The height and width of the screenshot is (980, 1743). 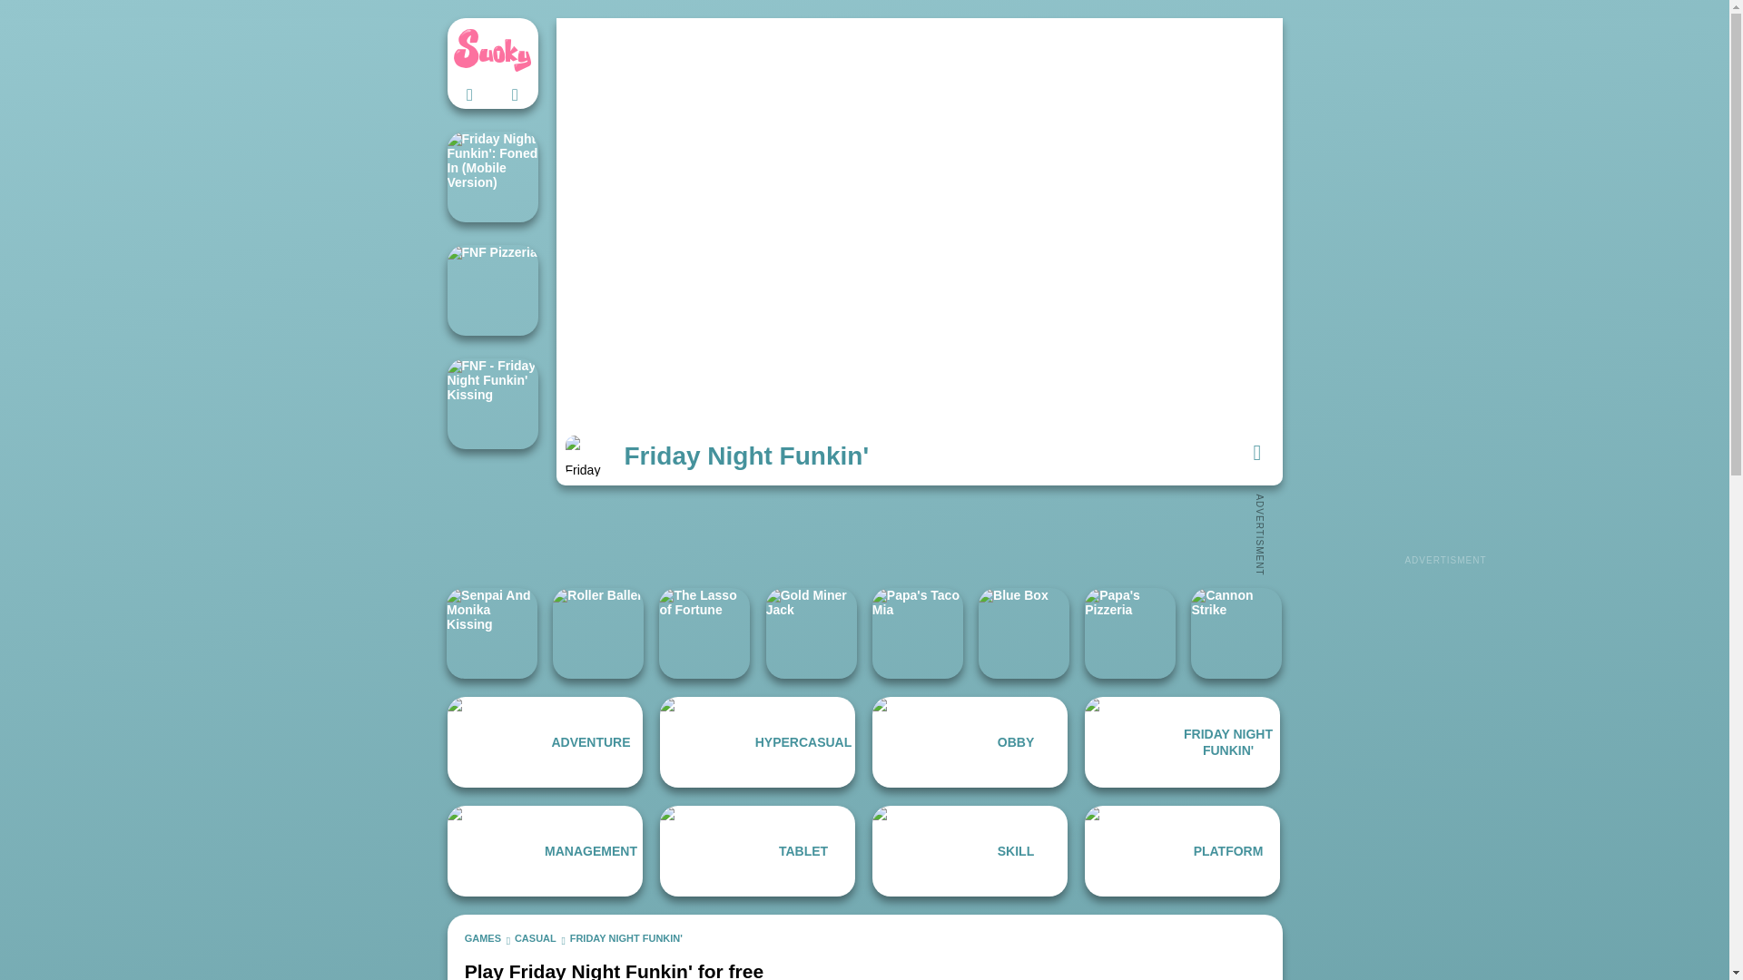 What do you see at coordinates (757, 851) in the screenshot?
I see `TABLET` at bounding box center [757, 851].